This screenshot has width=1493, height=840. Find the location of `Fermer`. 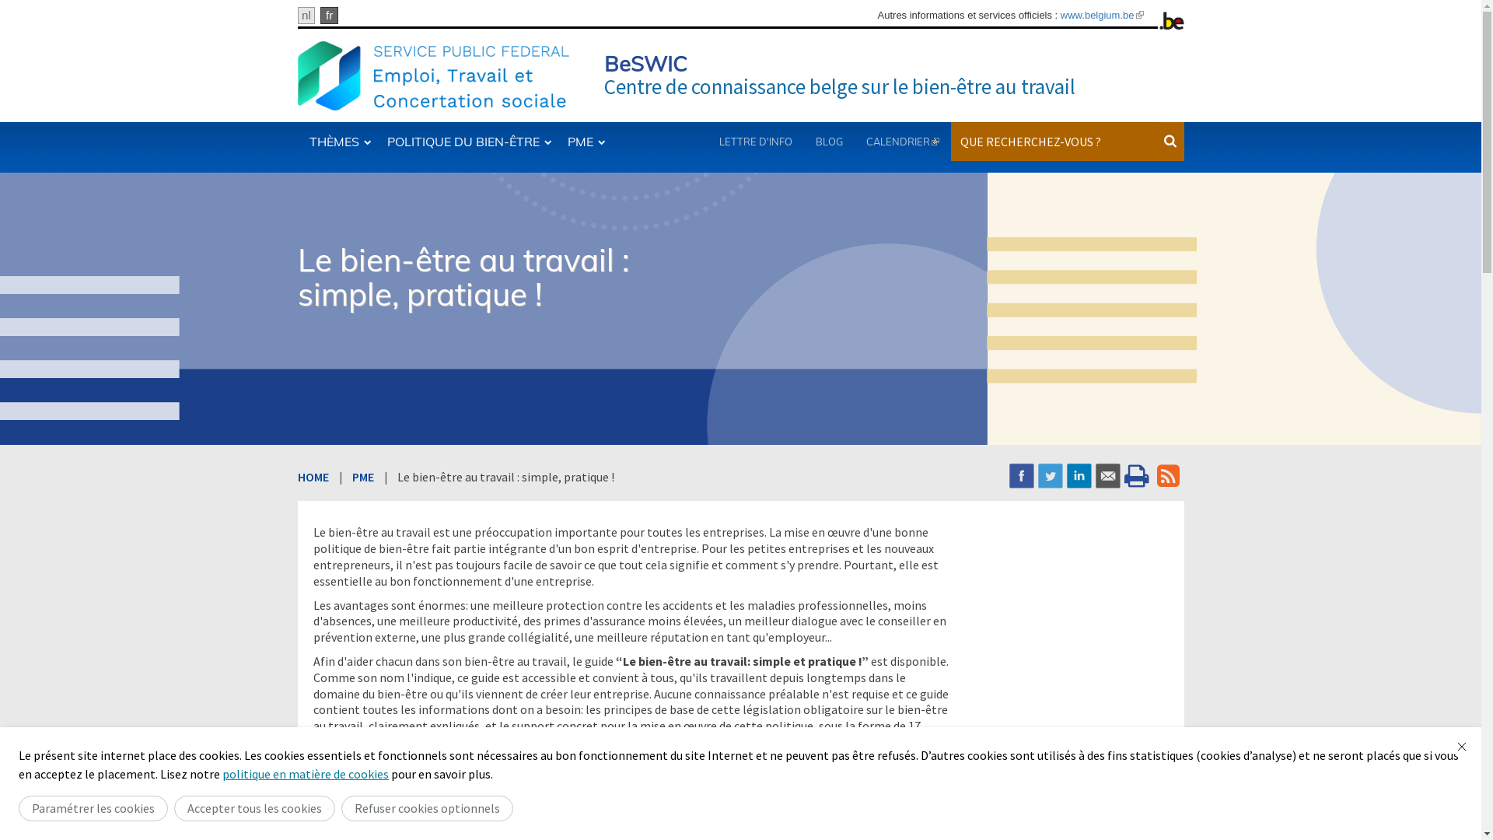

Fermer is located at coordinates (1462, 747).